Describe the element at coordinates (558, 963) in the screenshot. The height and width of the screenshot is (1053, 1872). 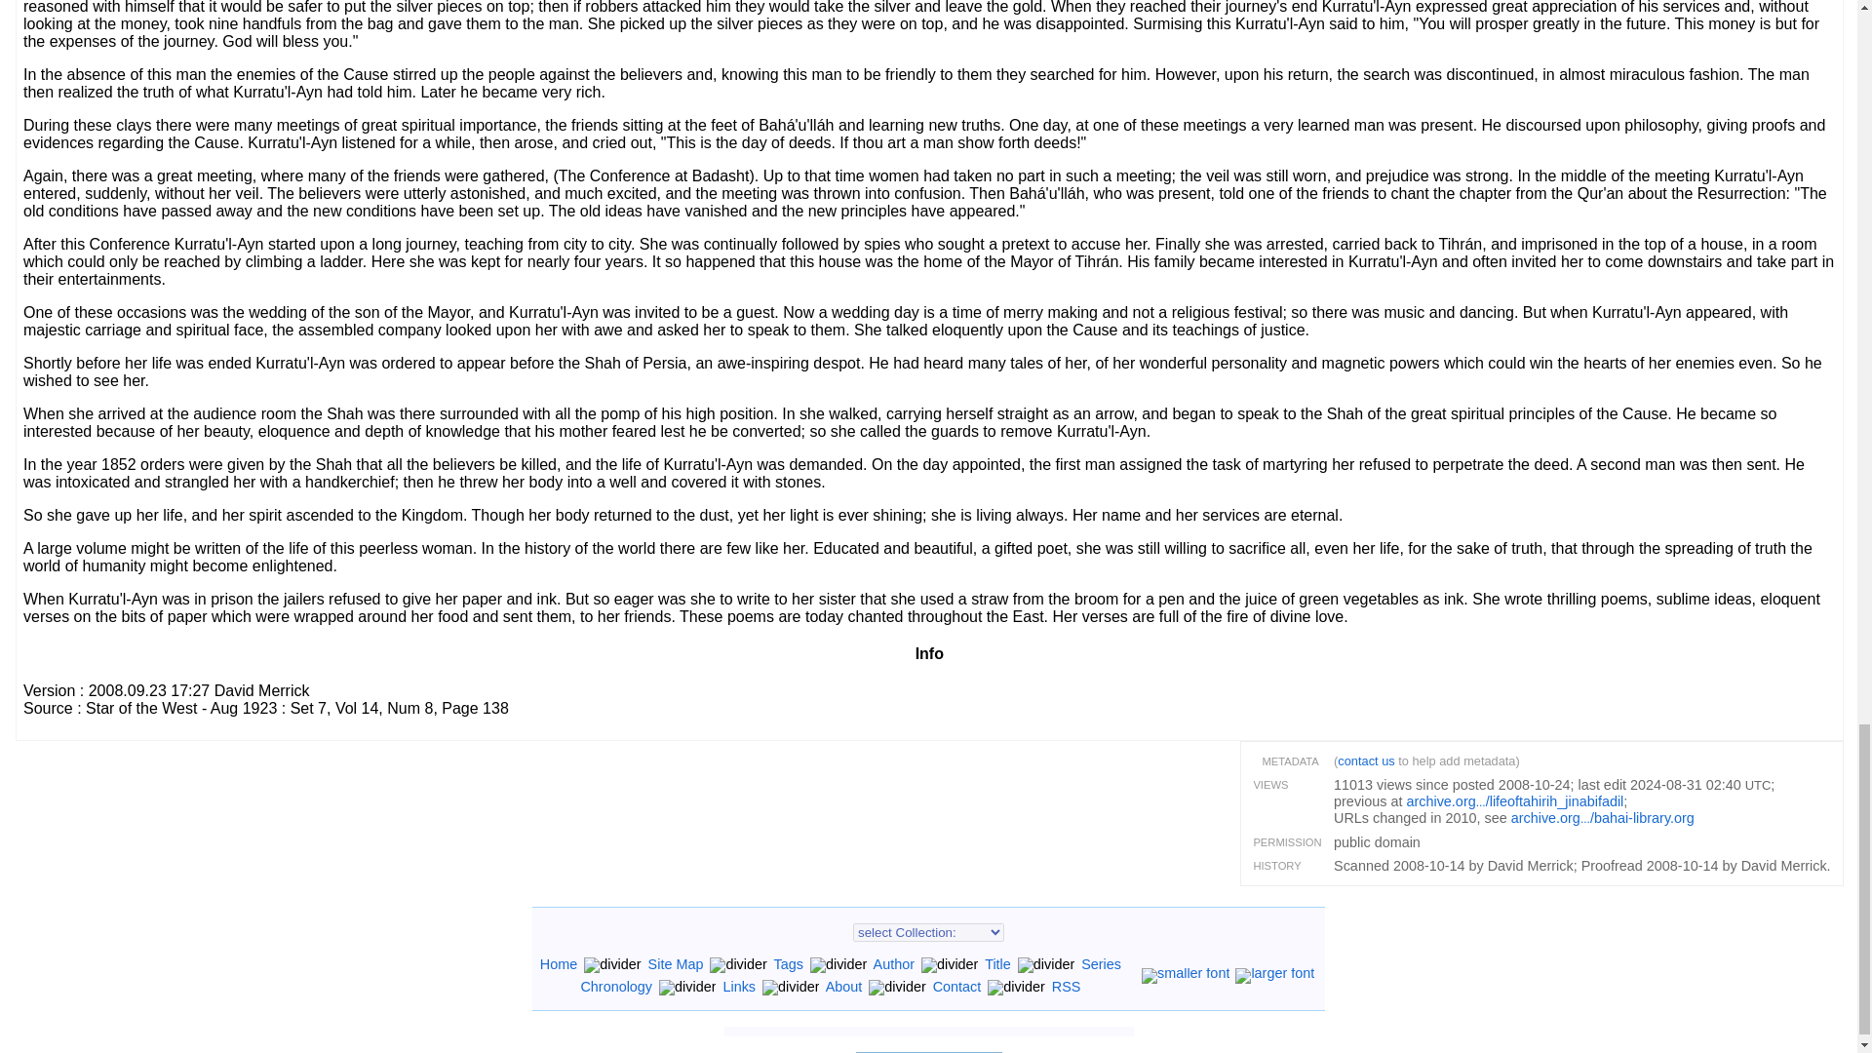
I see `Home` at that location.